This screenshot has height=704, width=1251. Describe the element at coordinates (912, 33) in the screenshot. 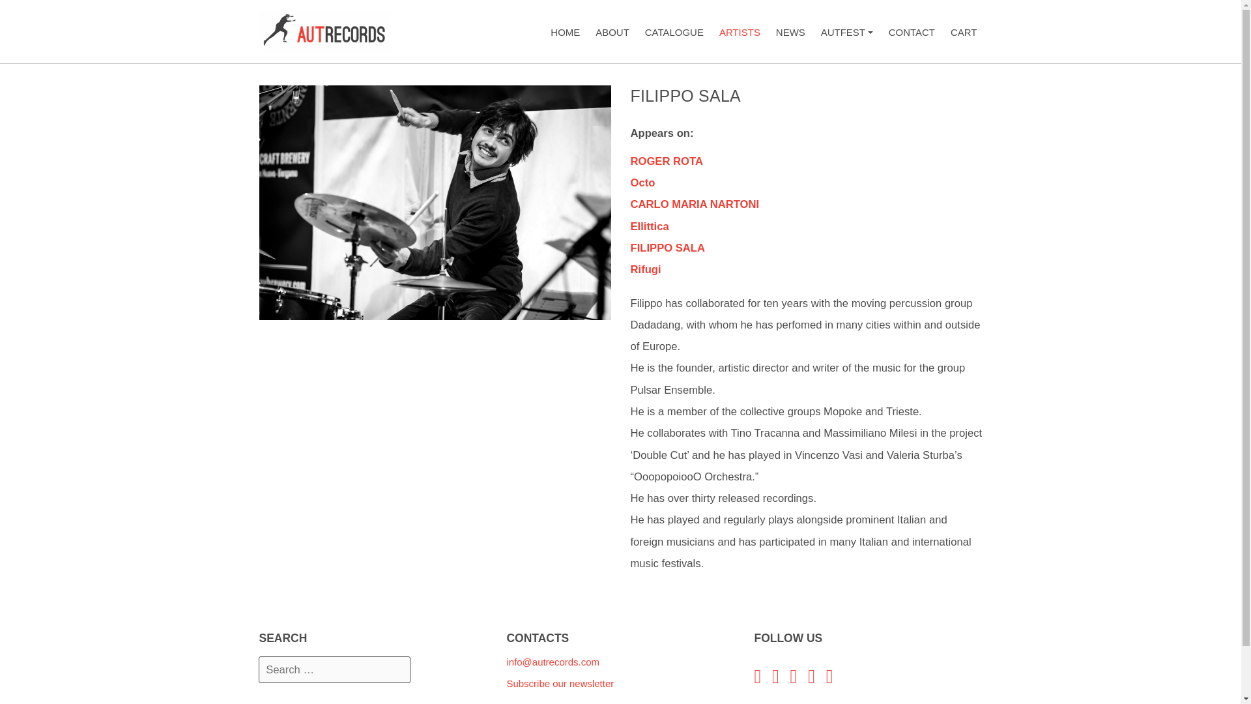

I see `HOME` at that location.